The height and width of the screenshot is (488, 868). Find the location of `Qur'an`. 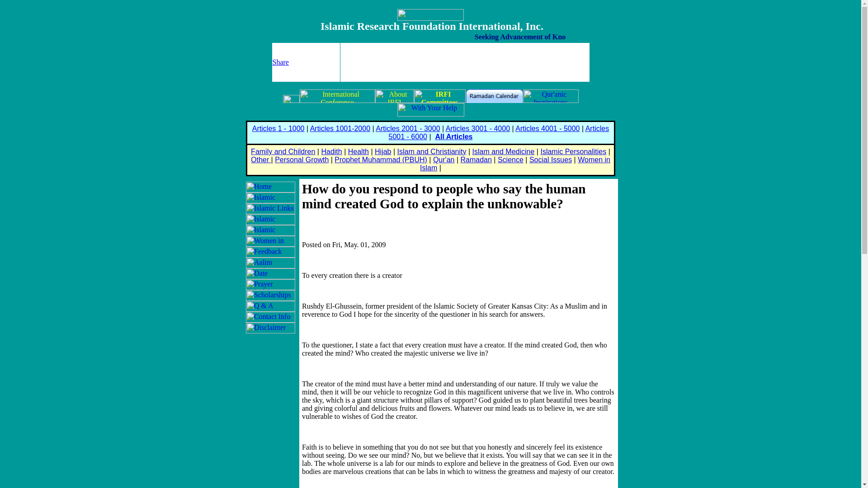

Qur'an is located at coordinates (444, 159).